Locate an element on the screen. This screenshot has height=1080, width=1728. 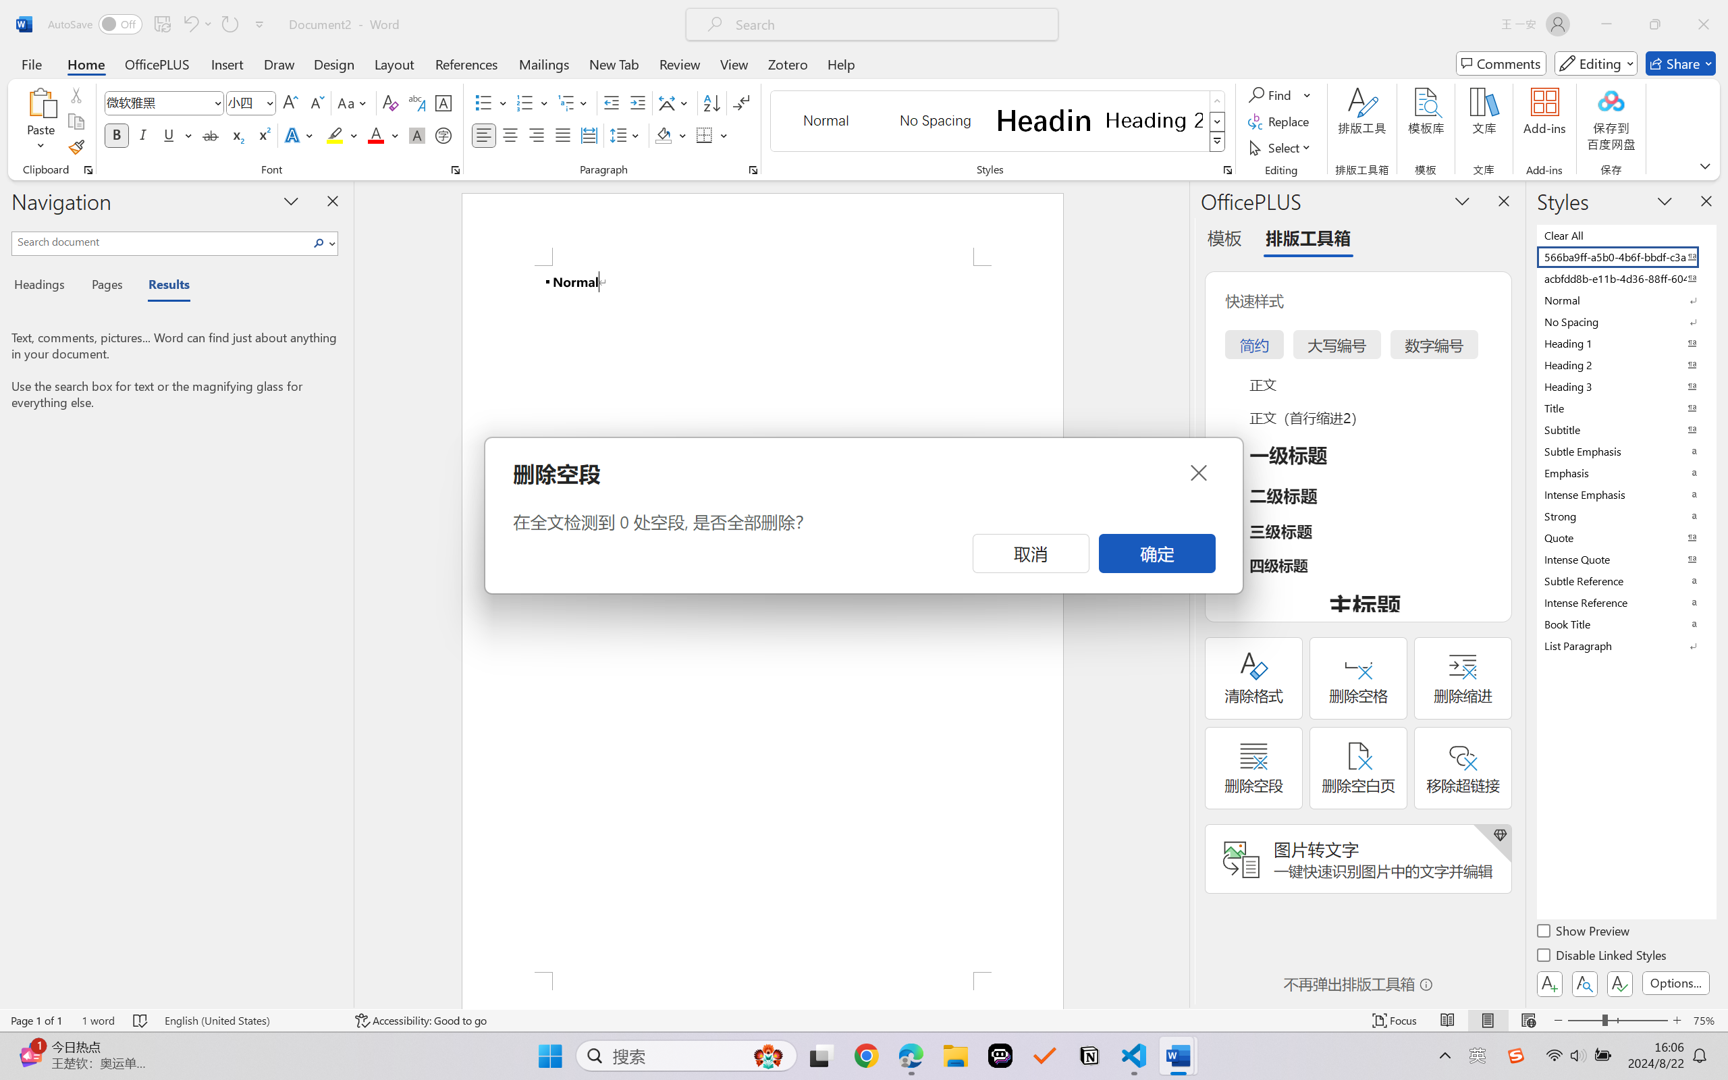
Asian Layout is located at coordinates (675, 103).